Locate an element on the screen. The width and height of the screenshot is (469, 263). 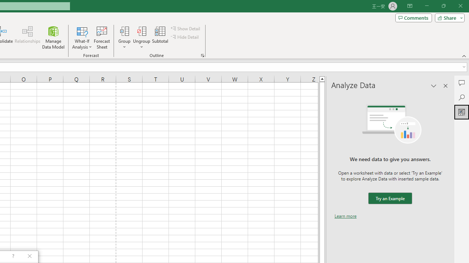
Minimize is located at coordinates (426, 6).